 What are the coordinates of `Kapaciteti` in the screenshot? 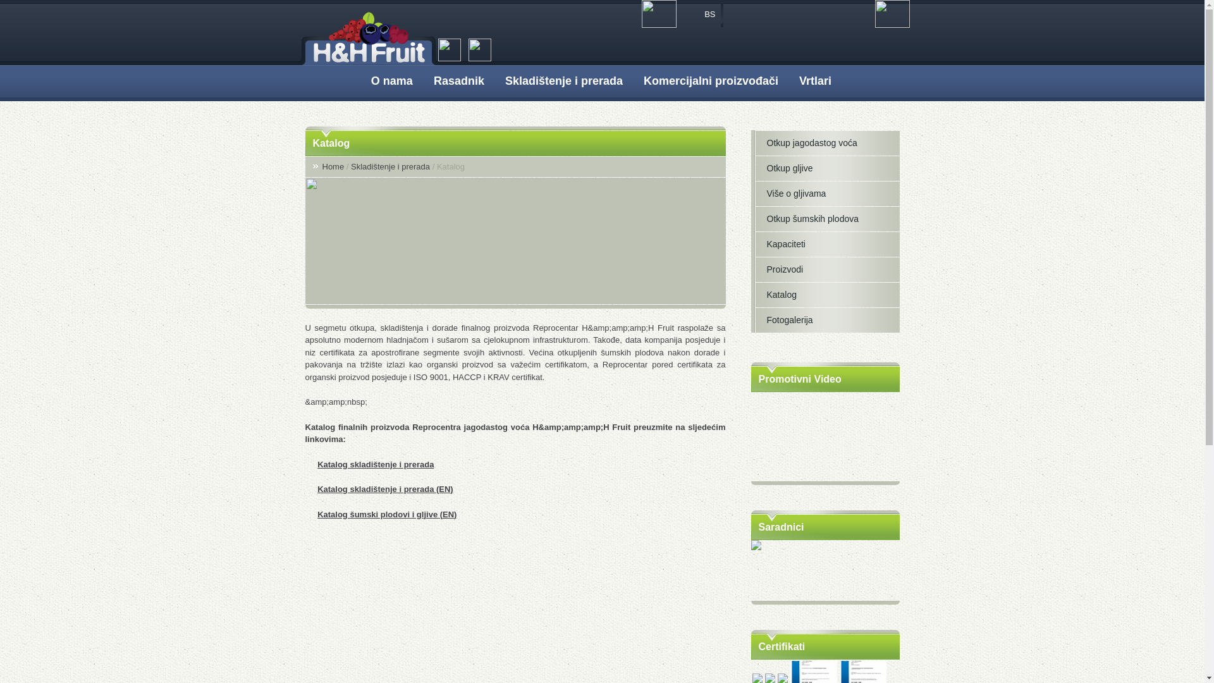 It's located at (816, 244).